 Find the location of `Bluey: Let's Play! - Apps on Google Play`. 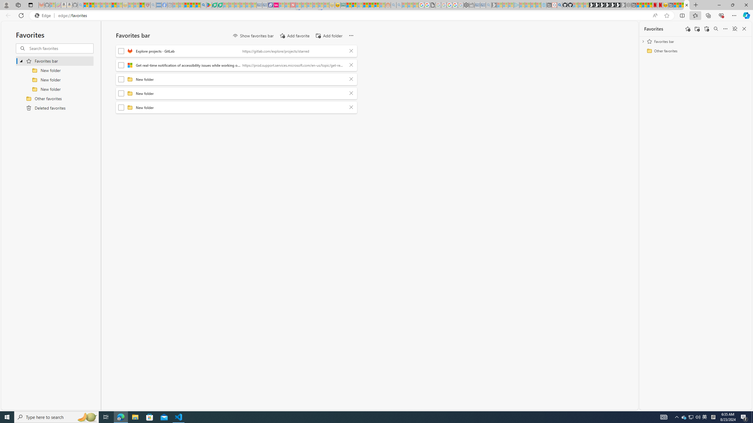

Bluey: Let's Play! - Apps on Google Play is located at coordinates (209, 5).